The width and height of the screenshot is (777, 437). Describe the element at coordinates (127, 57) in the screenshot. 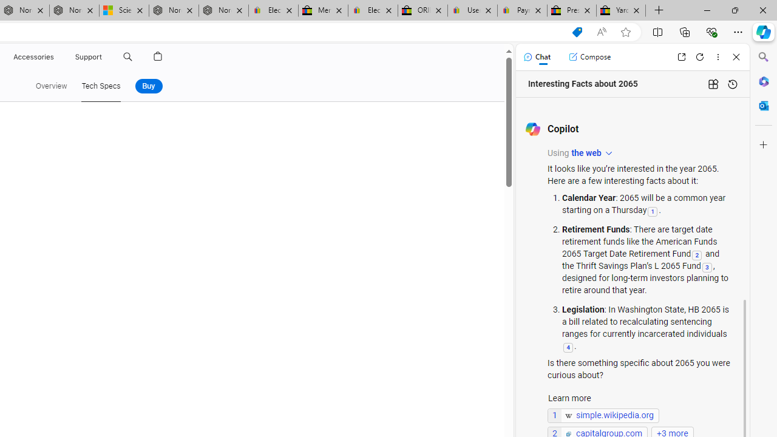

I see `Class: globalnav-item globalnav-search shift-0-1` at that location.